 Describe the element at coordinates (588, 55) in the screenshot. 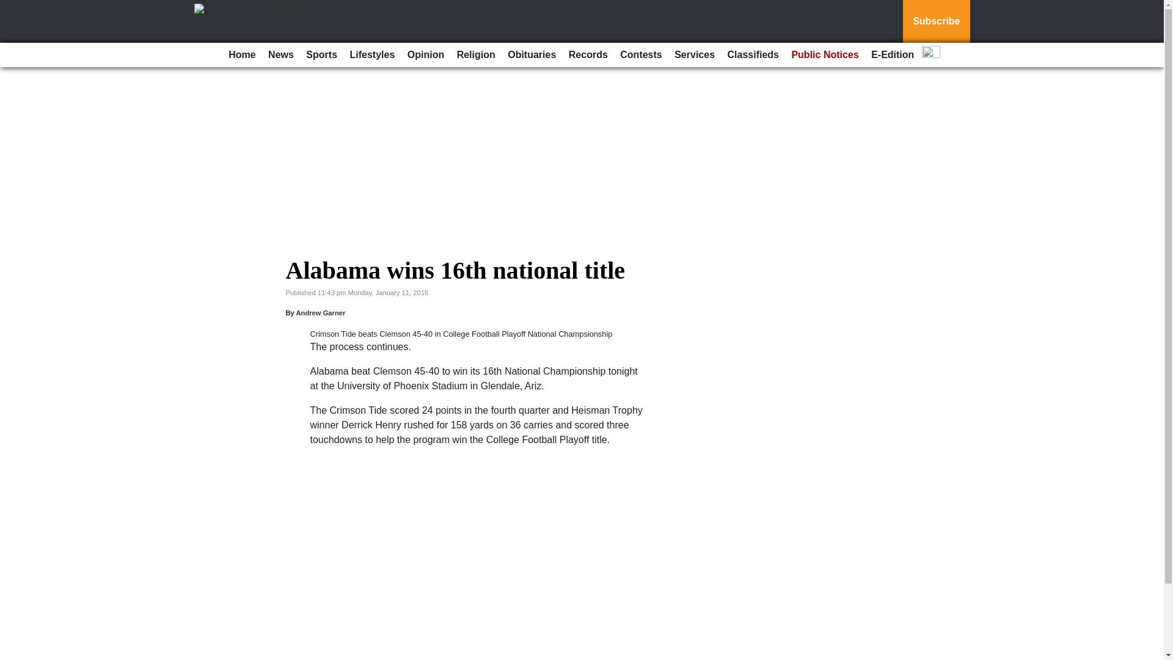

I see `Records` at that location.